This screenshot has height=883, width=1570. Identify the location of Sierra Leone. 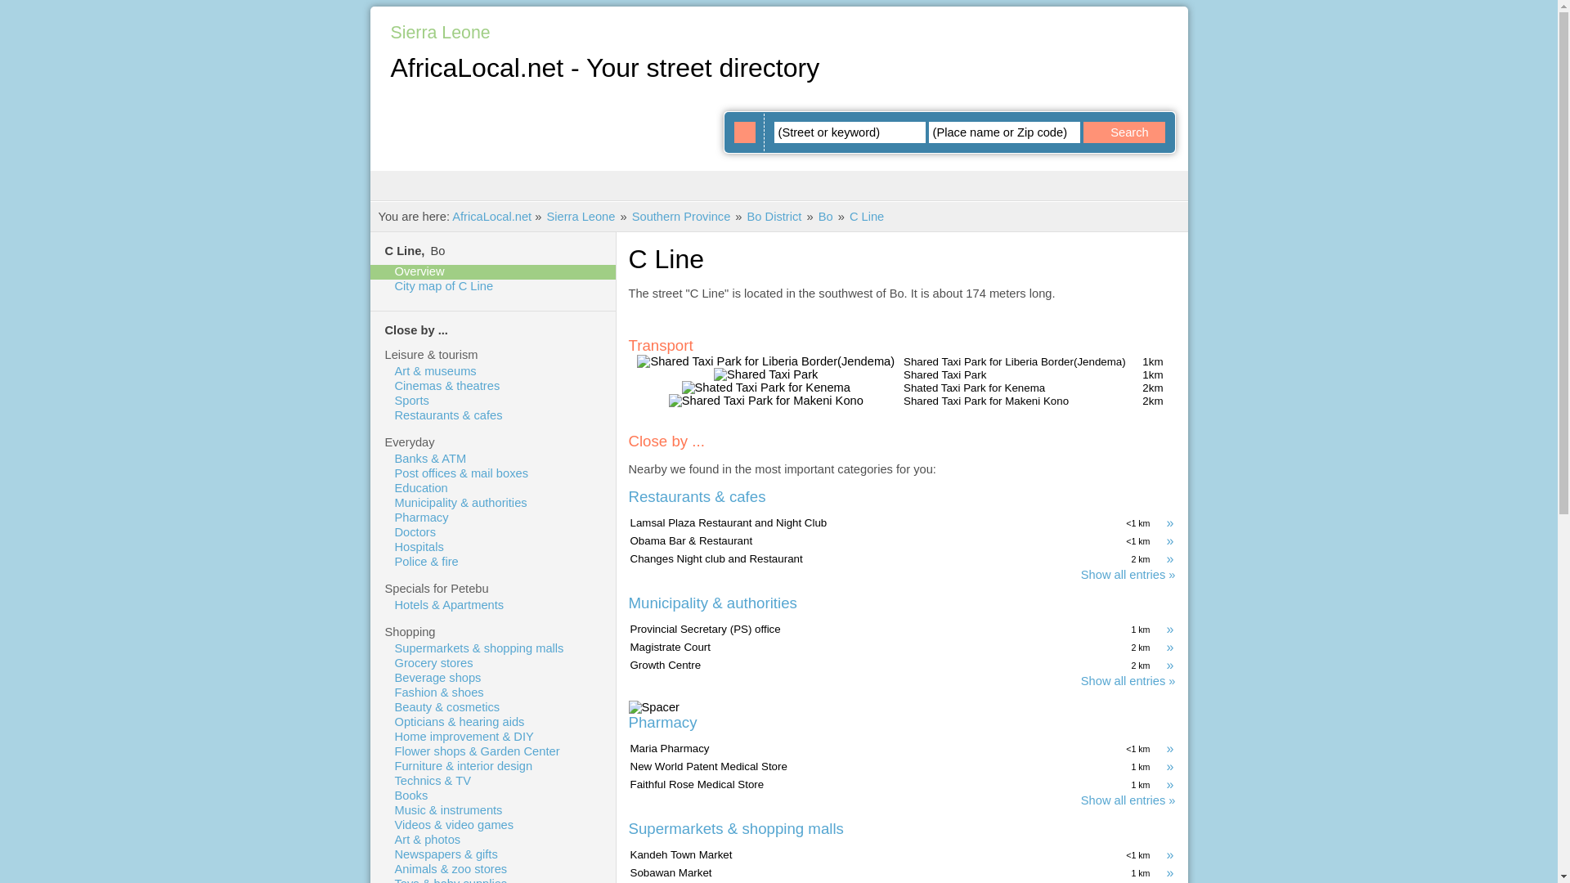
(581, 217).